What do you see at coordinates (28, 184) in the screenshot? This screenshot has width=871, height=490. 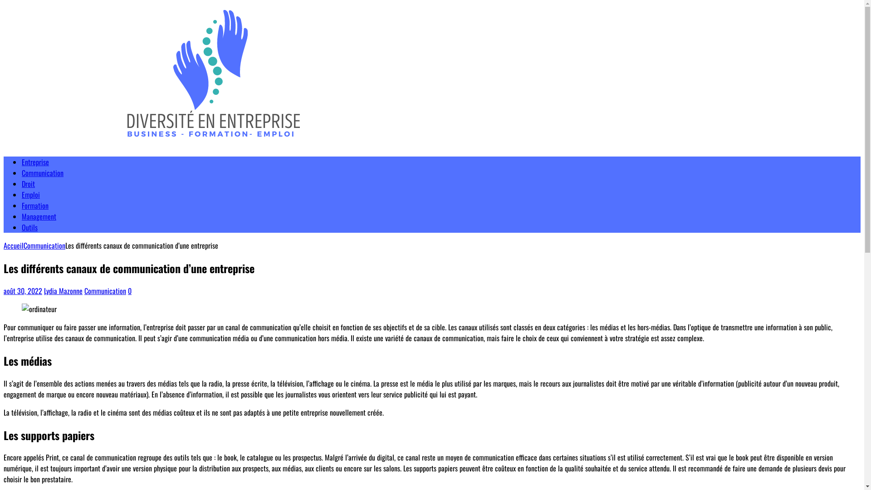 I see `Droit` at bounding box center [28, 184].